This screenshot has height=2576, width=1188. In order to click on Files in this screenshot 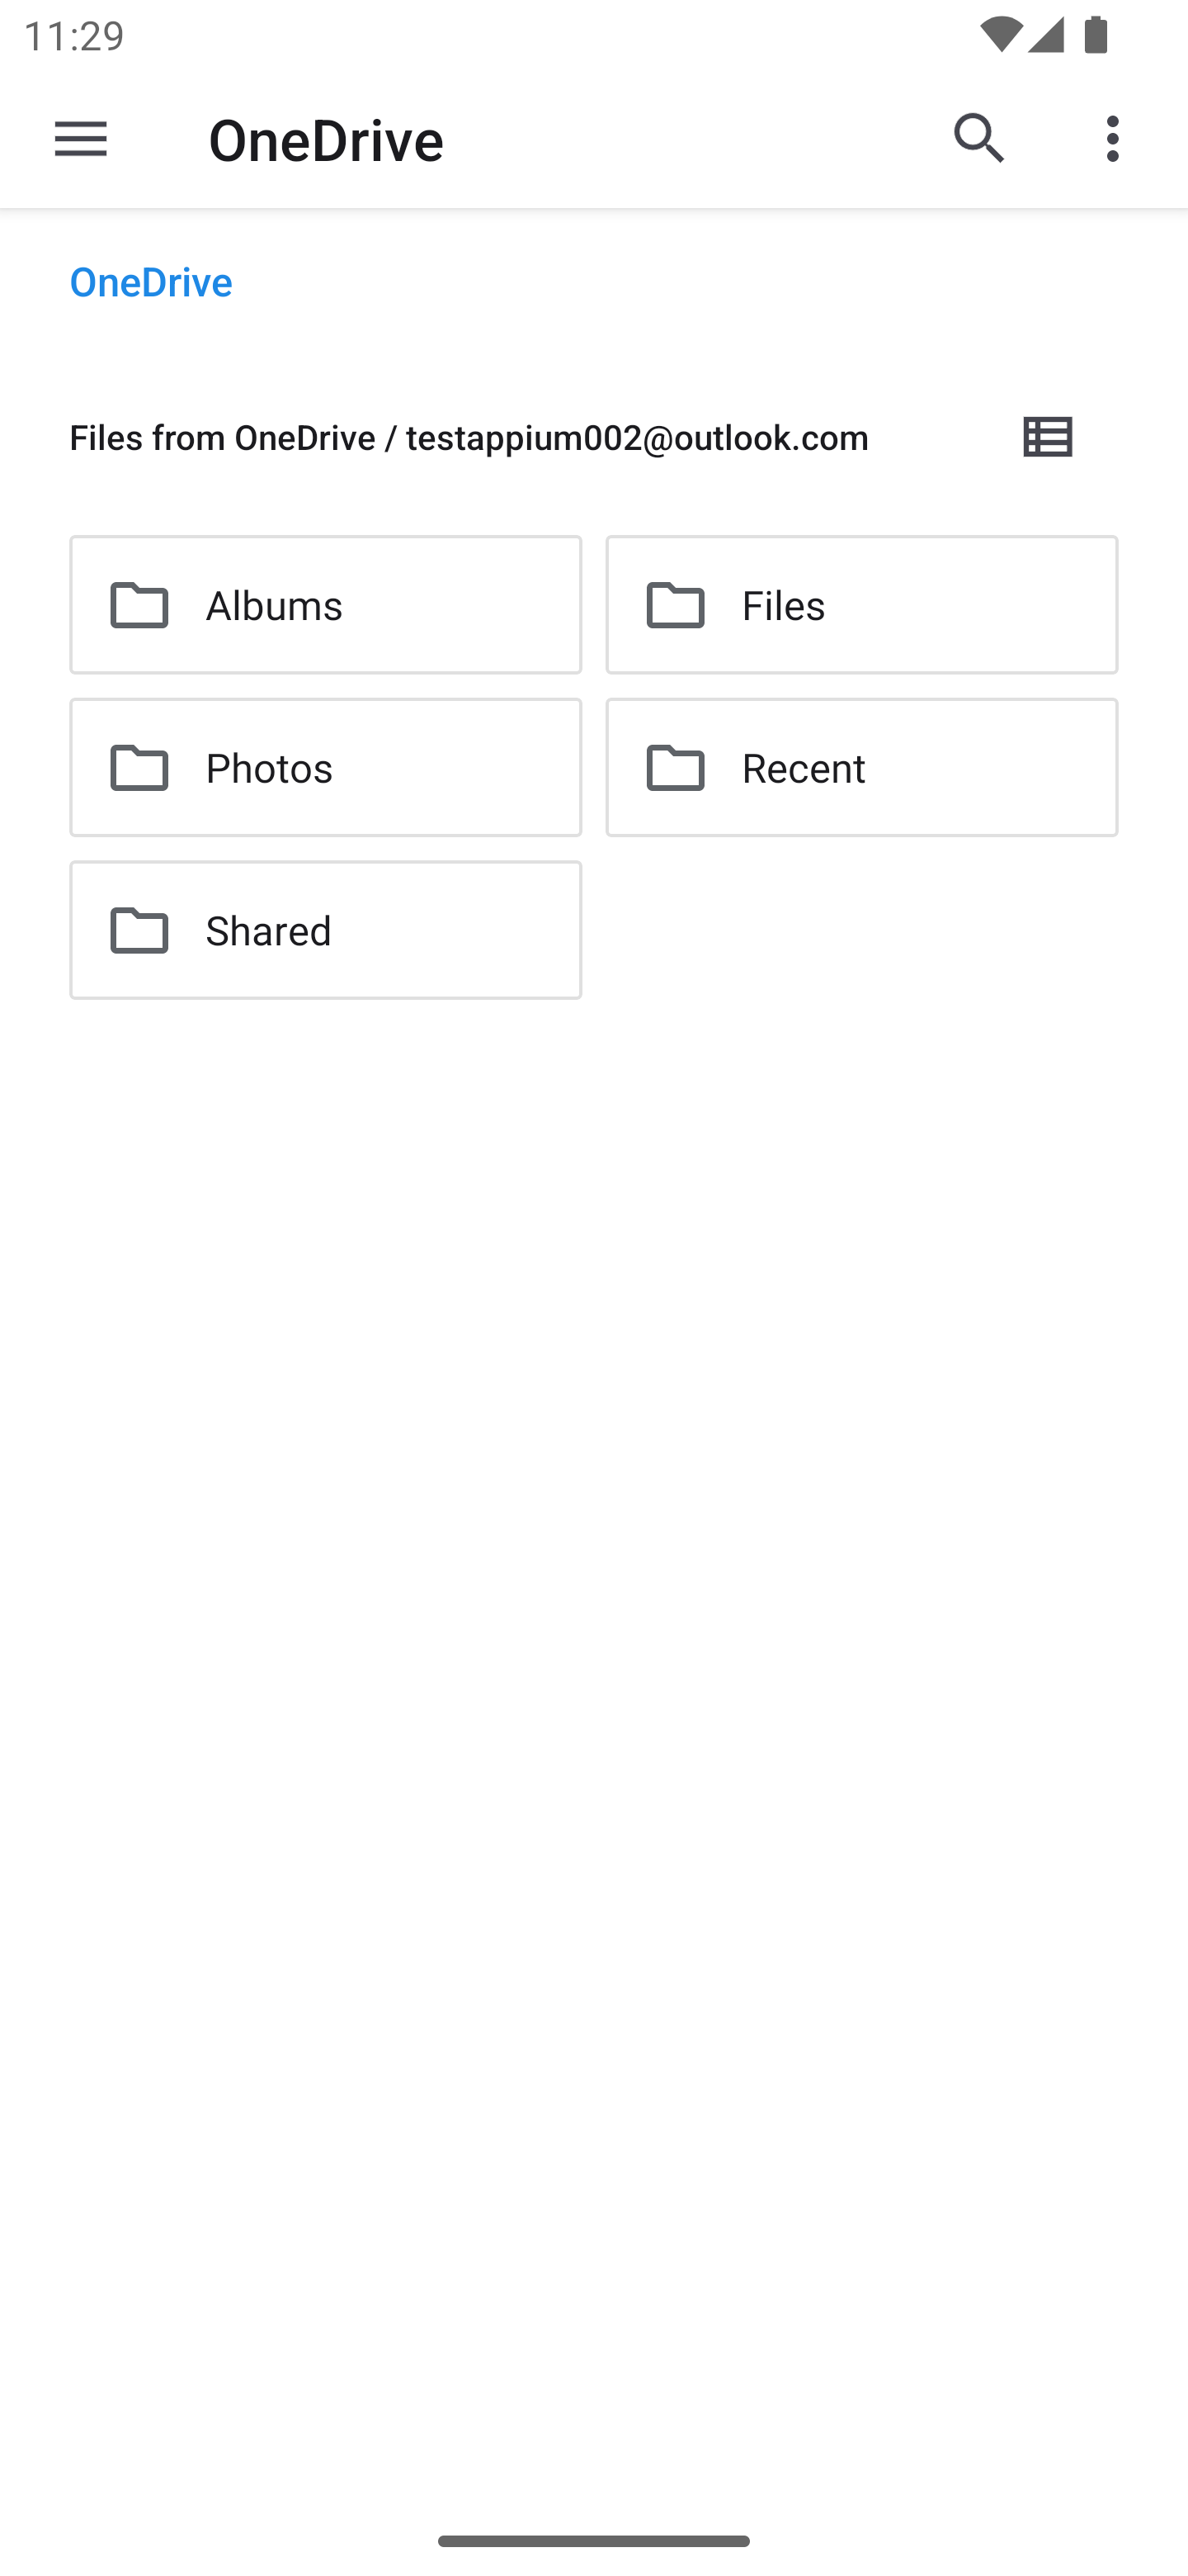, I will do `click(862, 604)`.